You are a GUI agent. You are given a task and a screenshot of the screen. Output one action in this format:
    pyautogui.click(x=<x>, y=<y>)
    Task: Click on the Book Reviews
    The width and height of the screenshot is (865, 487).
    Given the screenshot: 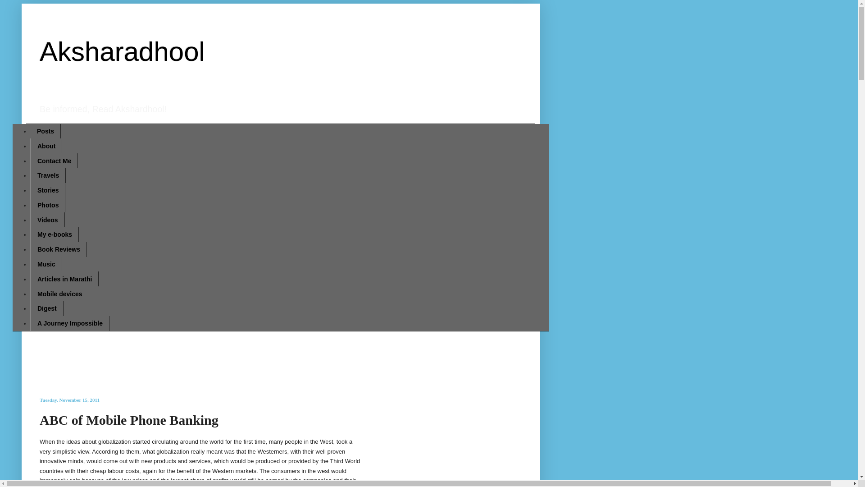 What is the action you would take?
    pyautogui.click(x=59, y=249)
    